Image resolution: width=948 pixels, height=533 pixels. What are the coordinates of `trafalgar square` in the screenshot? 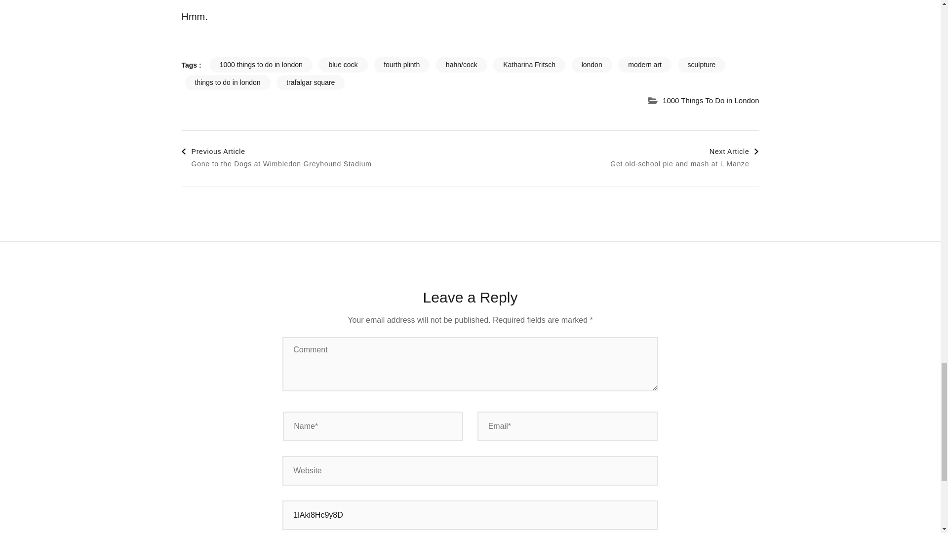 It's located at (311, 82).